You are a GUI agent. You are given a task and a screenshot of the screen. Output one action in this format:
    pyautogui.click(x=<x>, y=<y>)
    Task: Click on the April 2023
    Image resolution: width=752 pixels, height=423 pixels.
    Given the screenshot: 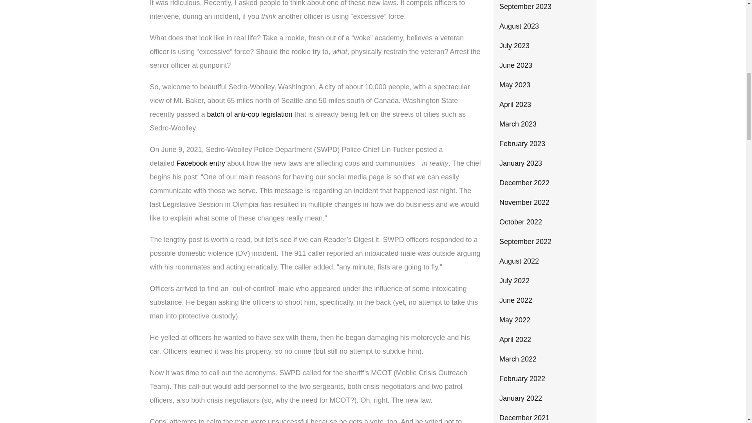 What is the action you would take?
    pyautogui.click(x=515, y=104)
    